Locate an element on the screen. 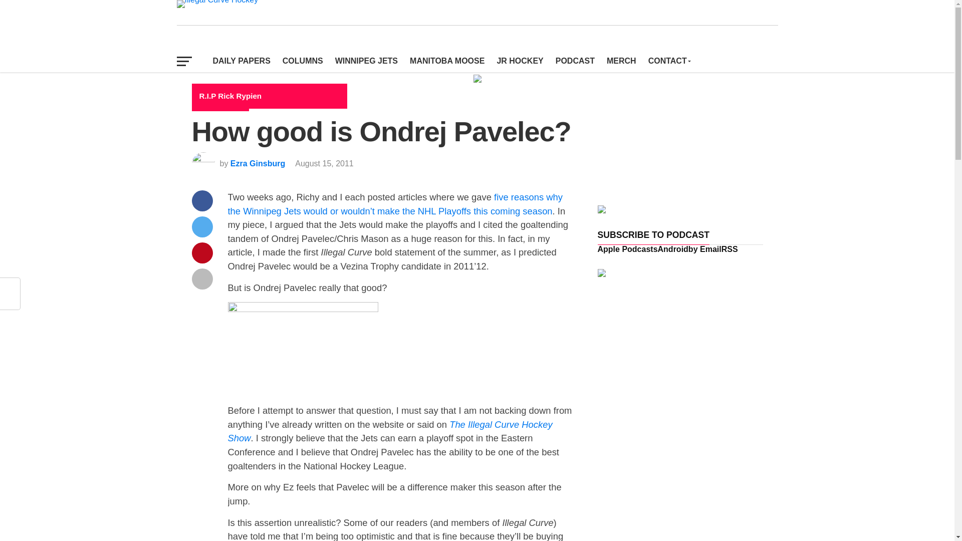  MANITOBA MOOSE is located at coordinates (447, 61).